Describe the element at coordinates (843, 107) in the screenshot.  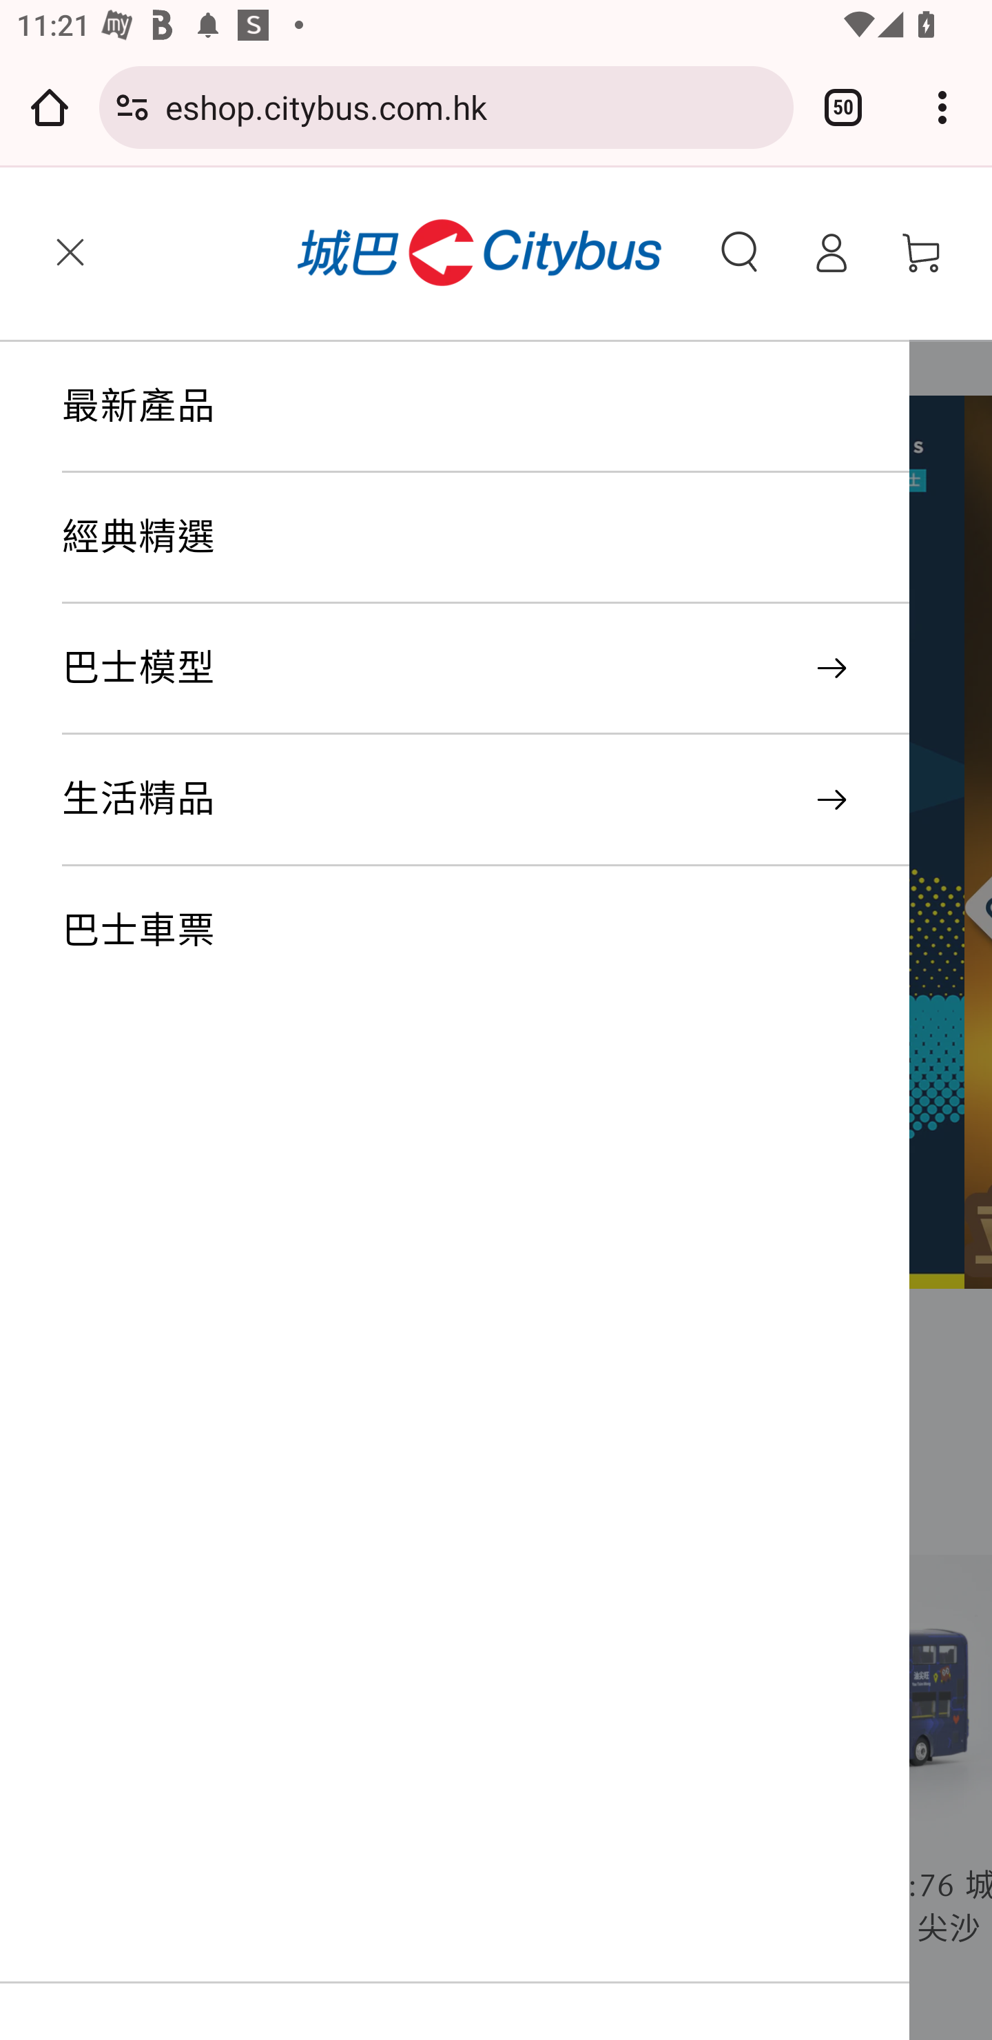
I see `Switch or close tabs` at that location.